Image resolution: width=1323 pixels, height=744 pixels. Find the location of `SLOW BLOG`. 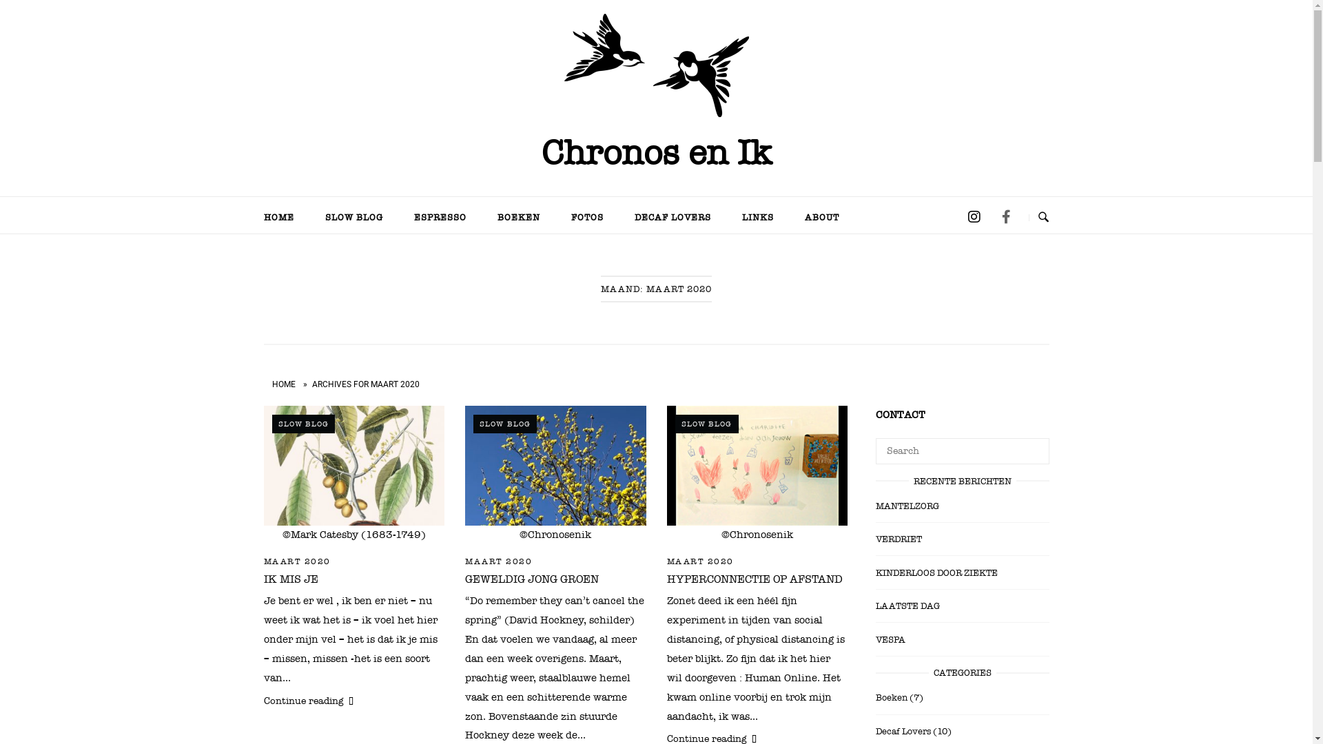

SLOW BLOG is located at coordinates (707, 424).